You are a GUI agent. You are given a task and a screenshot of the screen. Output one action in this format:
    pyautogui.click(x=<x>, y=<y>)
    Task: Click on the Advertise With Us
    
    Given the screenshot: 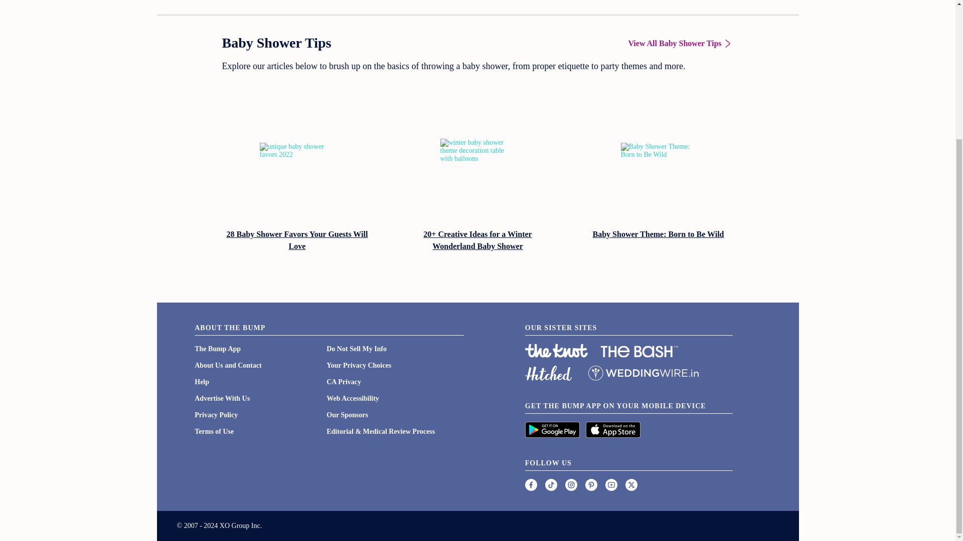 What is the action you would take?
    pyautogui.click(x=222, y=399)
    